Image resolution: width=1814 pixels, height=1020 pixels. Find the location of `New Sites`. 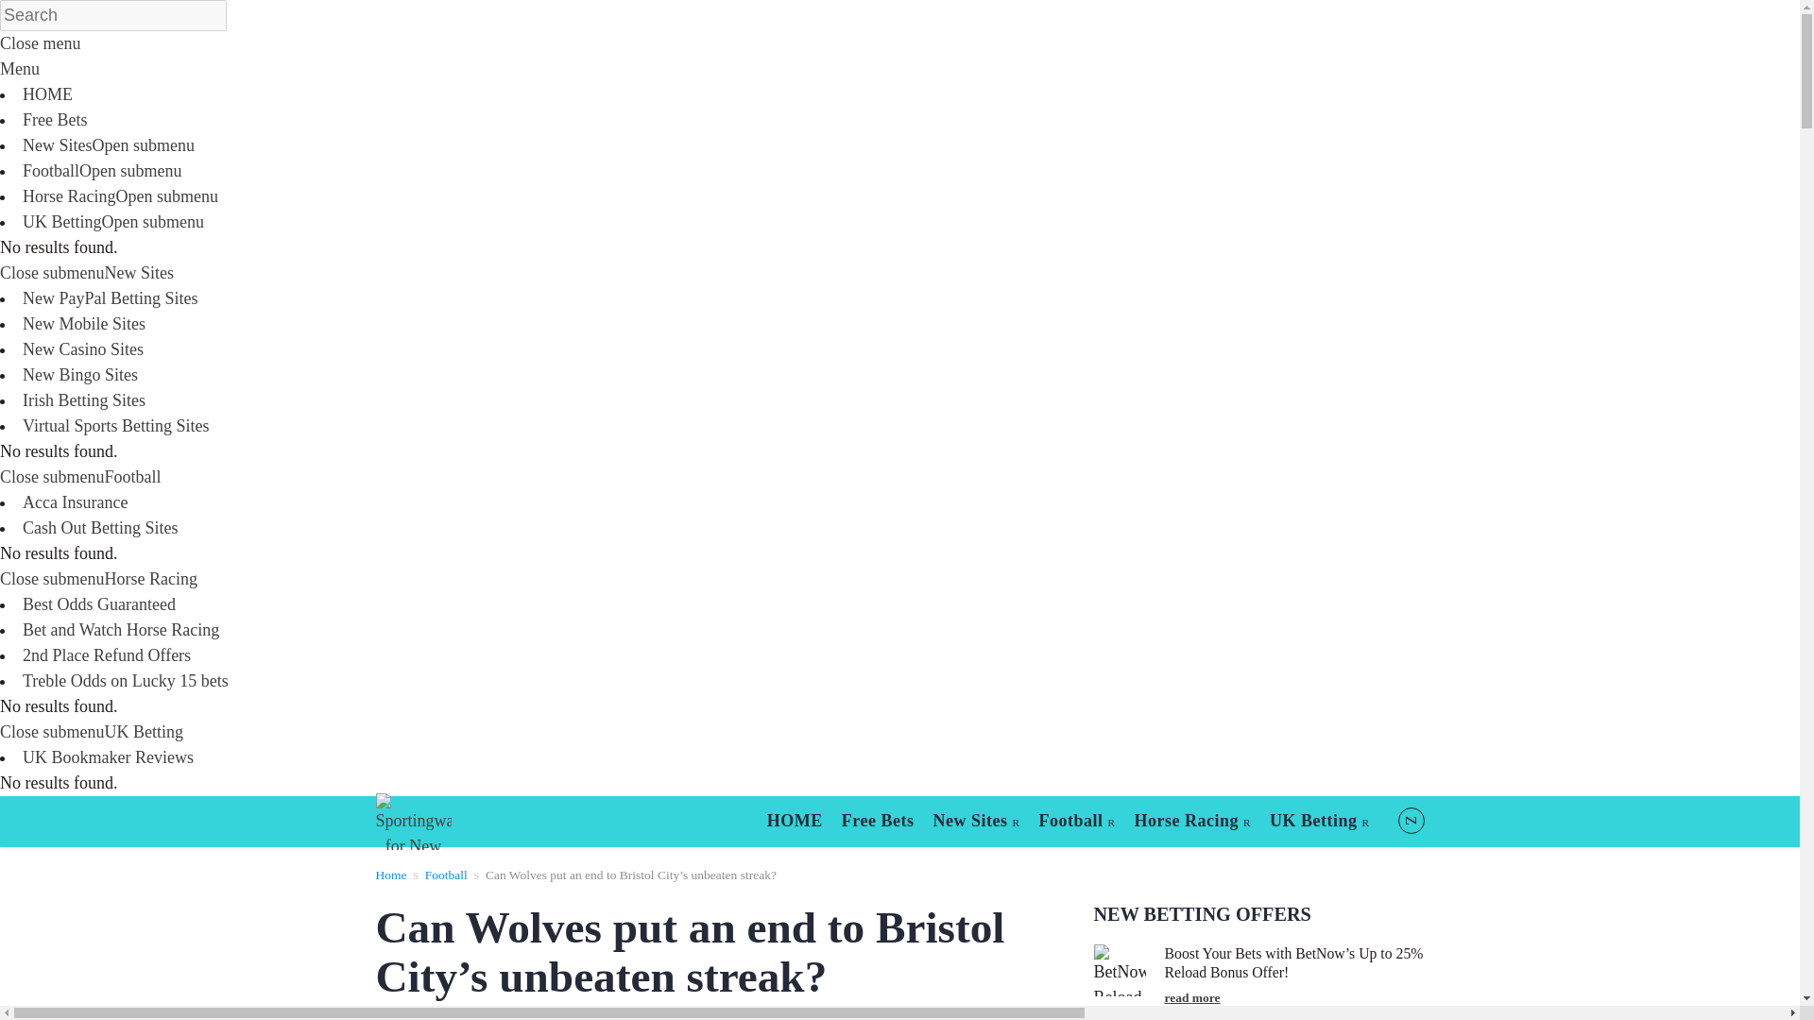

New Sites is located at coordinates (975, 822).